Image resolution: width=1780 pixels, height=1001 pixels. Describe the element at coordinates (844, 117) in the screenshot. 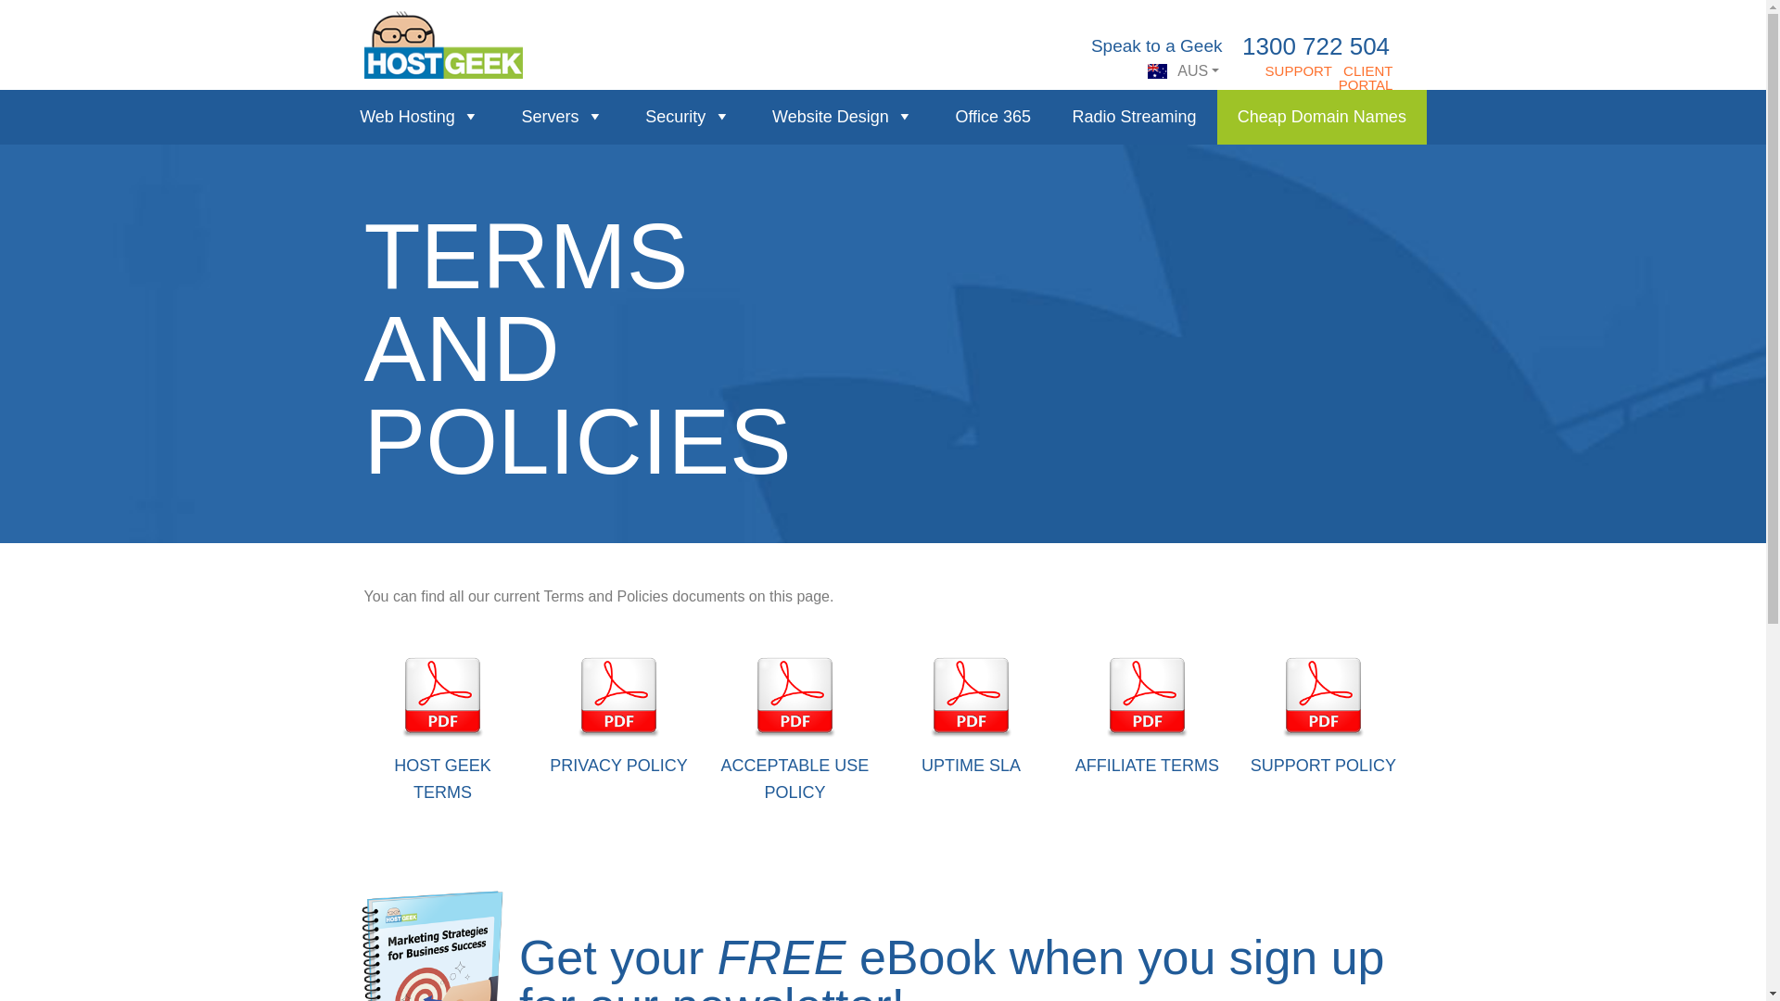

I see `Website Design` at that location.